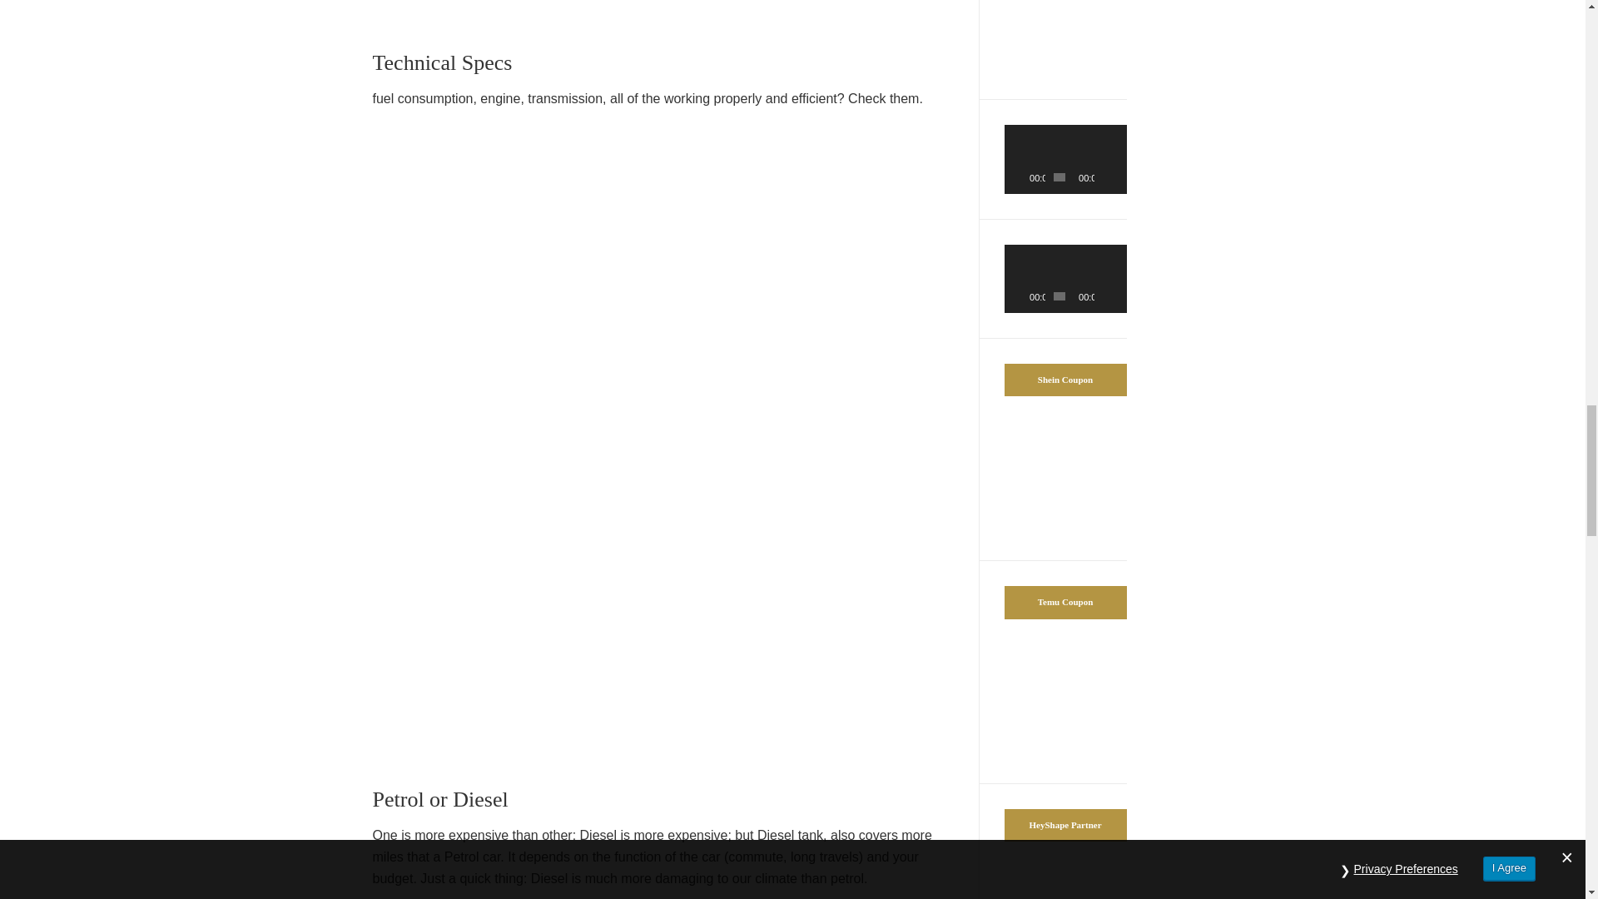 This screenshot has width=1598, height=899. I want to click on Mute, so click(1107, 296).